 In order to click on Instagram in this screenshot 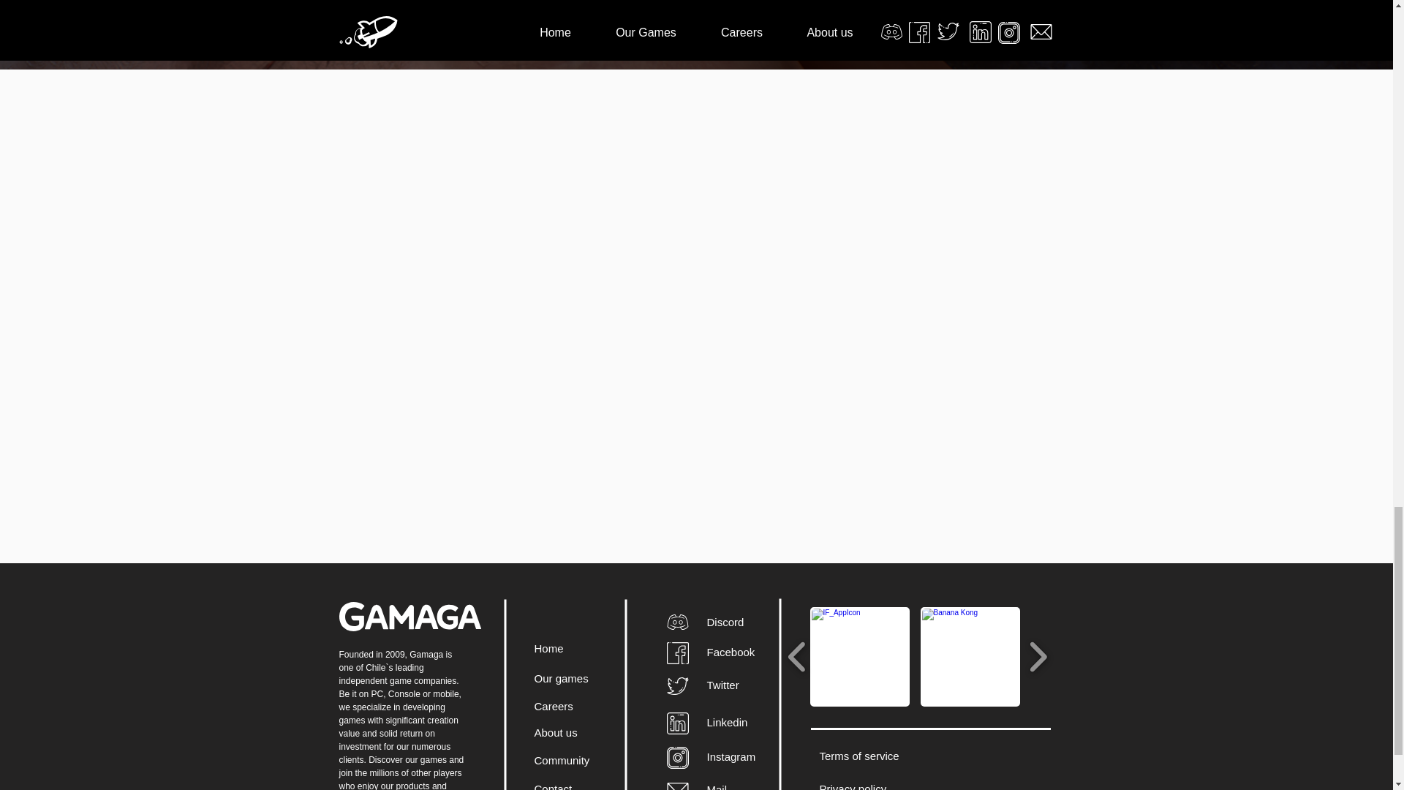, I will do `click(730, 756)`.